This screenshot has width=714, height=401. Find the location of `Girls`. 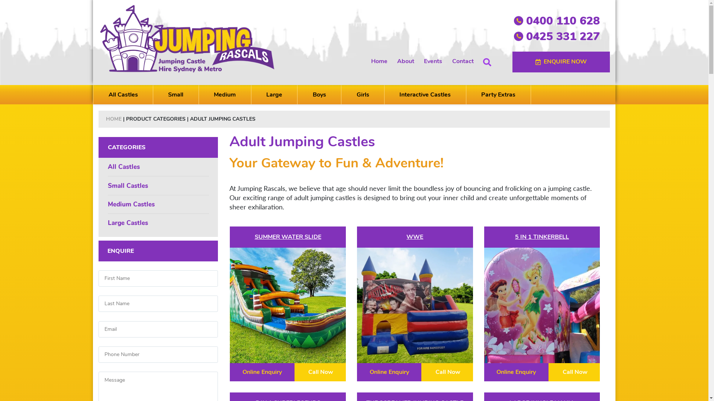

Girls is located at coordinates (363, 95).